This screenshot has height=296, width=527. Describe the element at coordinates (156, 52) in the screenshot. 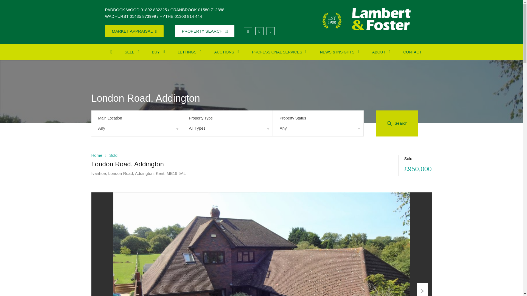

I see `BUY` at that location.